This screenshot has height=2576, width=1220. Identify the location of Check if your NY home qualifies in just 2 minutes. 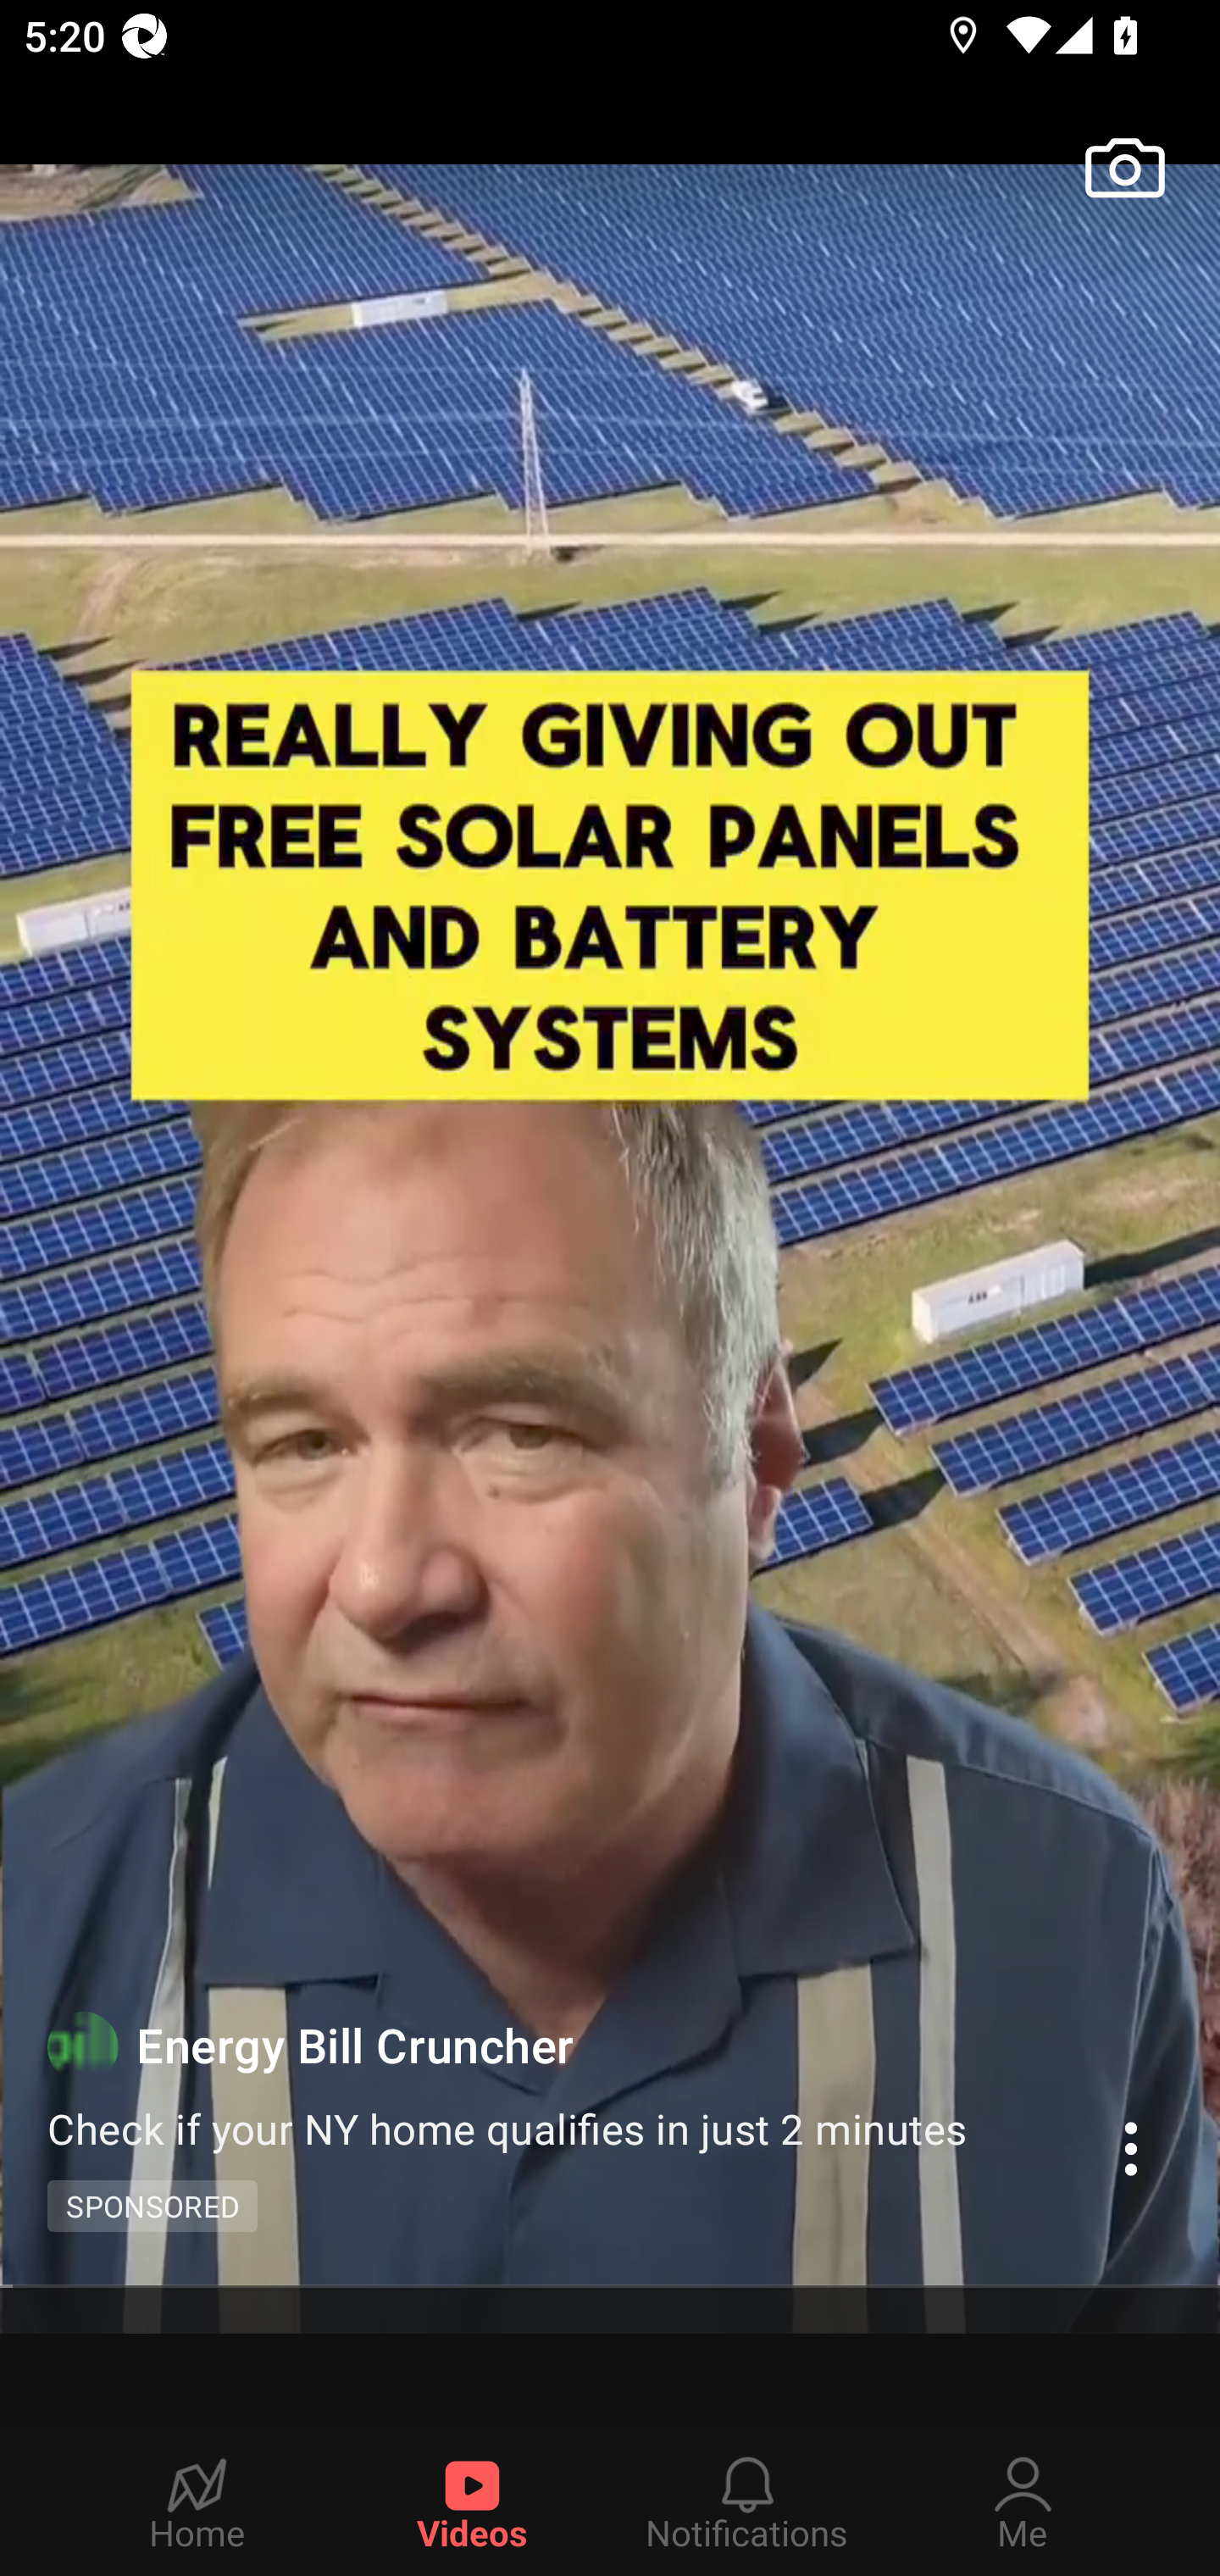
(520, 2127).